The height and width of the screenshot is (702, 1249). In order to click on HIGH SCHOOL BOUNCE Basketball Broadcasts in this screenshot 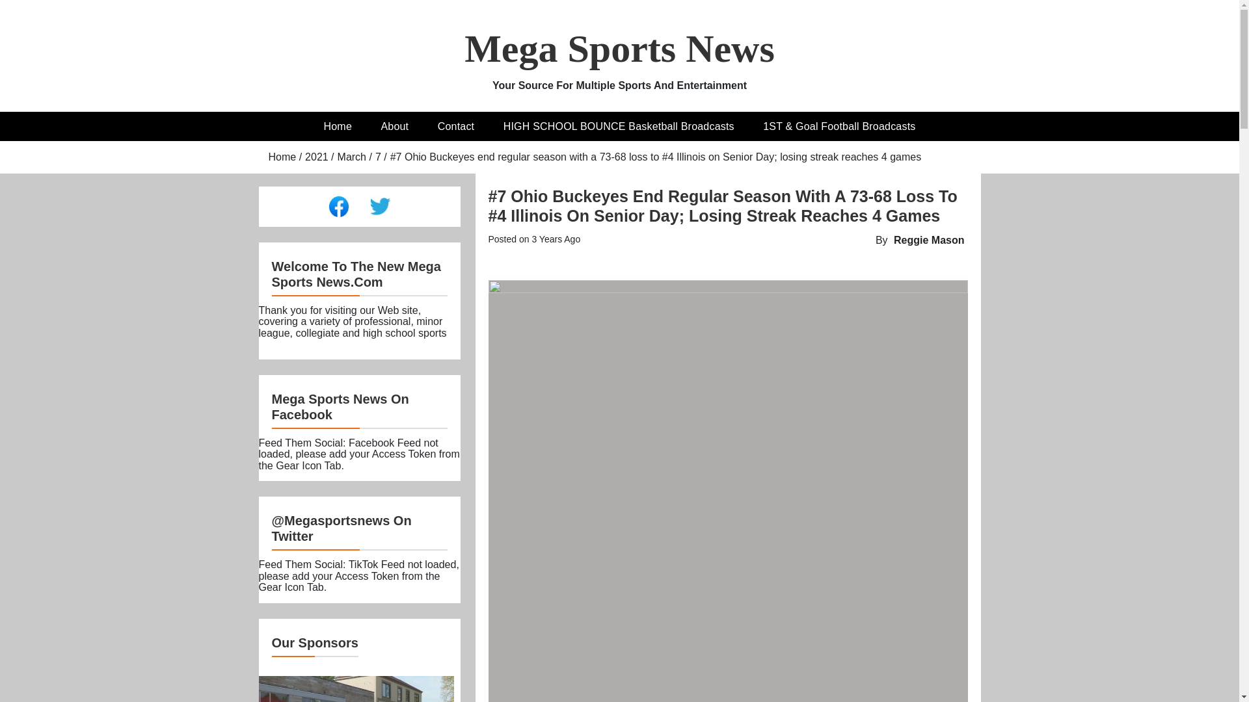, I will do `click(619, 126)`.